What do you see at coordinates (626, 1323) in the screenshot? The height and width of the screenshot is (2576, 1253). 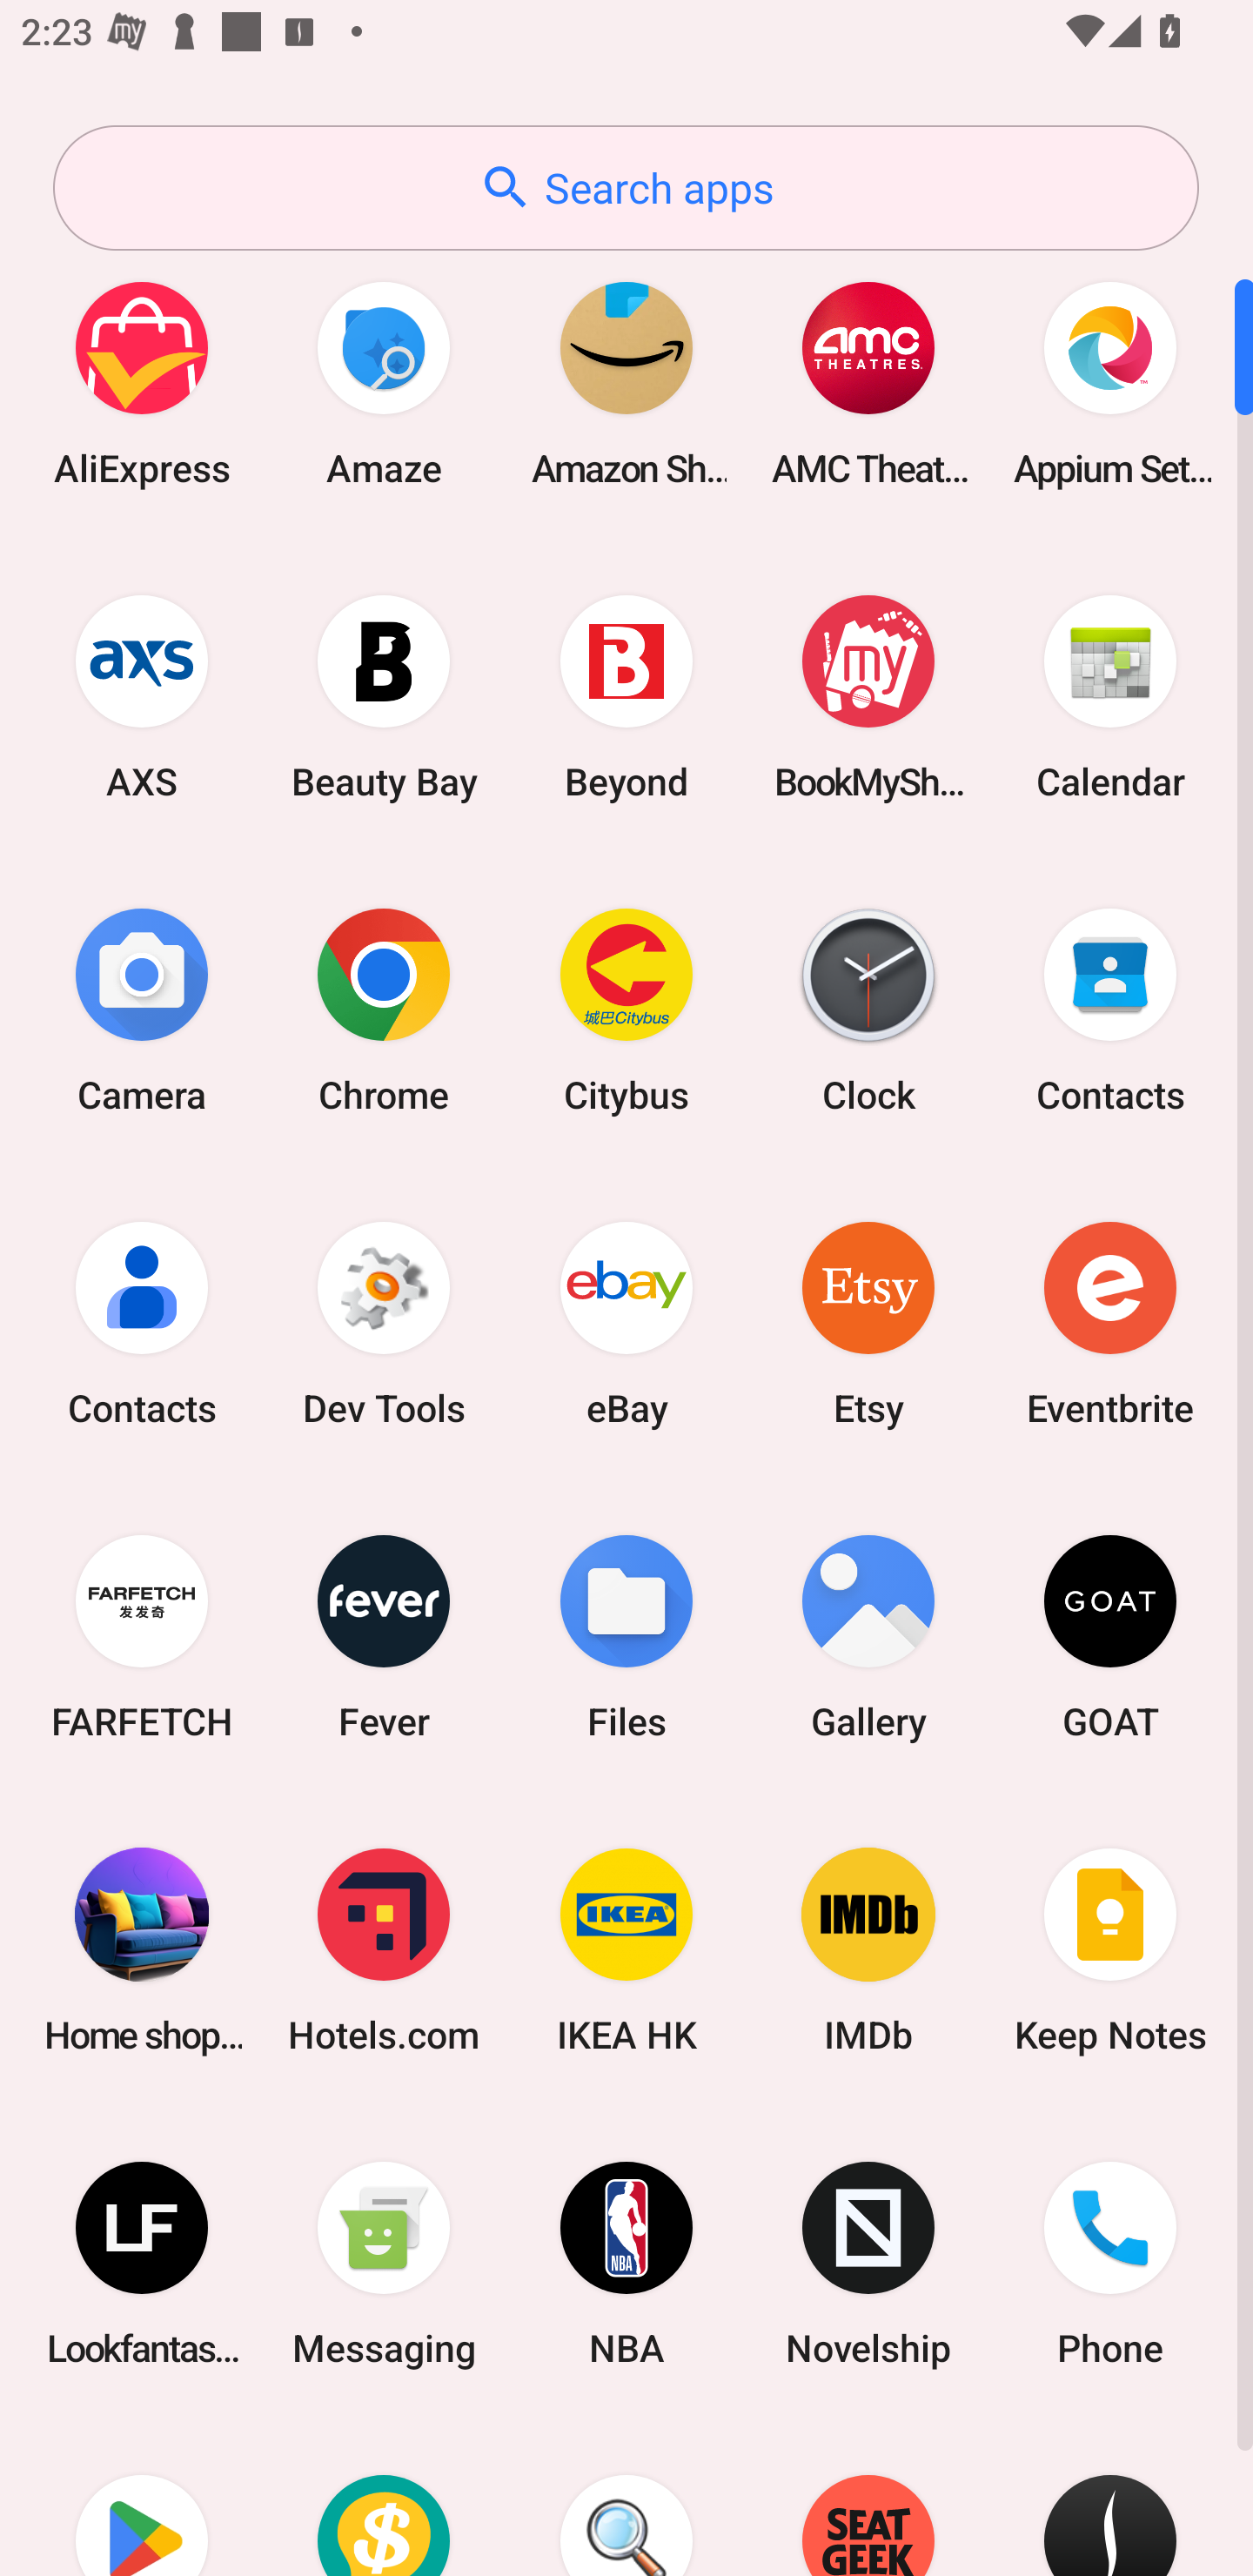 I see `eBay` at bounding box center [626, 1323].